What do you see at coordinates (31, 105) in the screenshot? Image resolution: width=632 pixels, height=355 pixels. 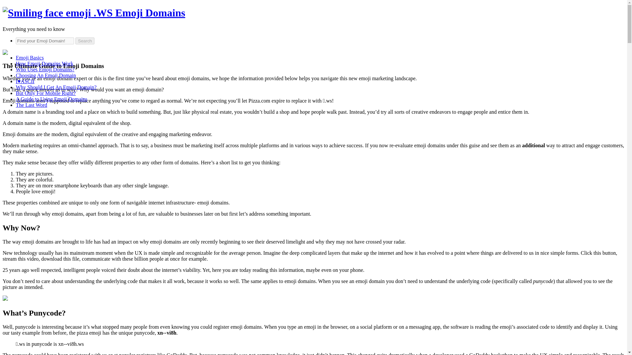 I see `The Last Word` at bounding box center [31, 105].